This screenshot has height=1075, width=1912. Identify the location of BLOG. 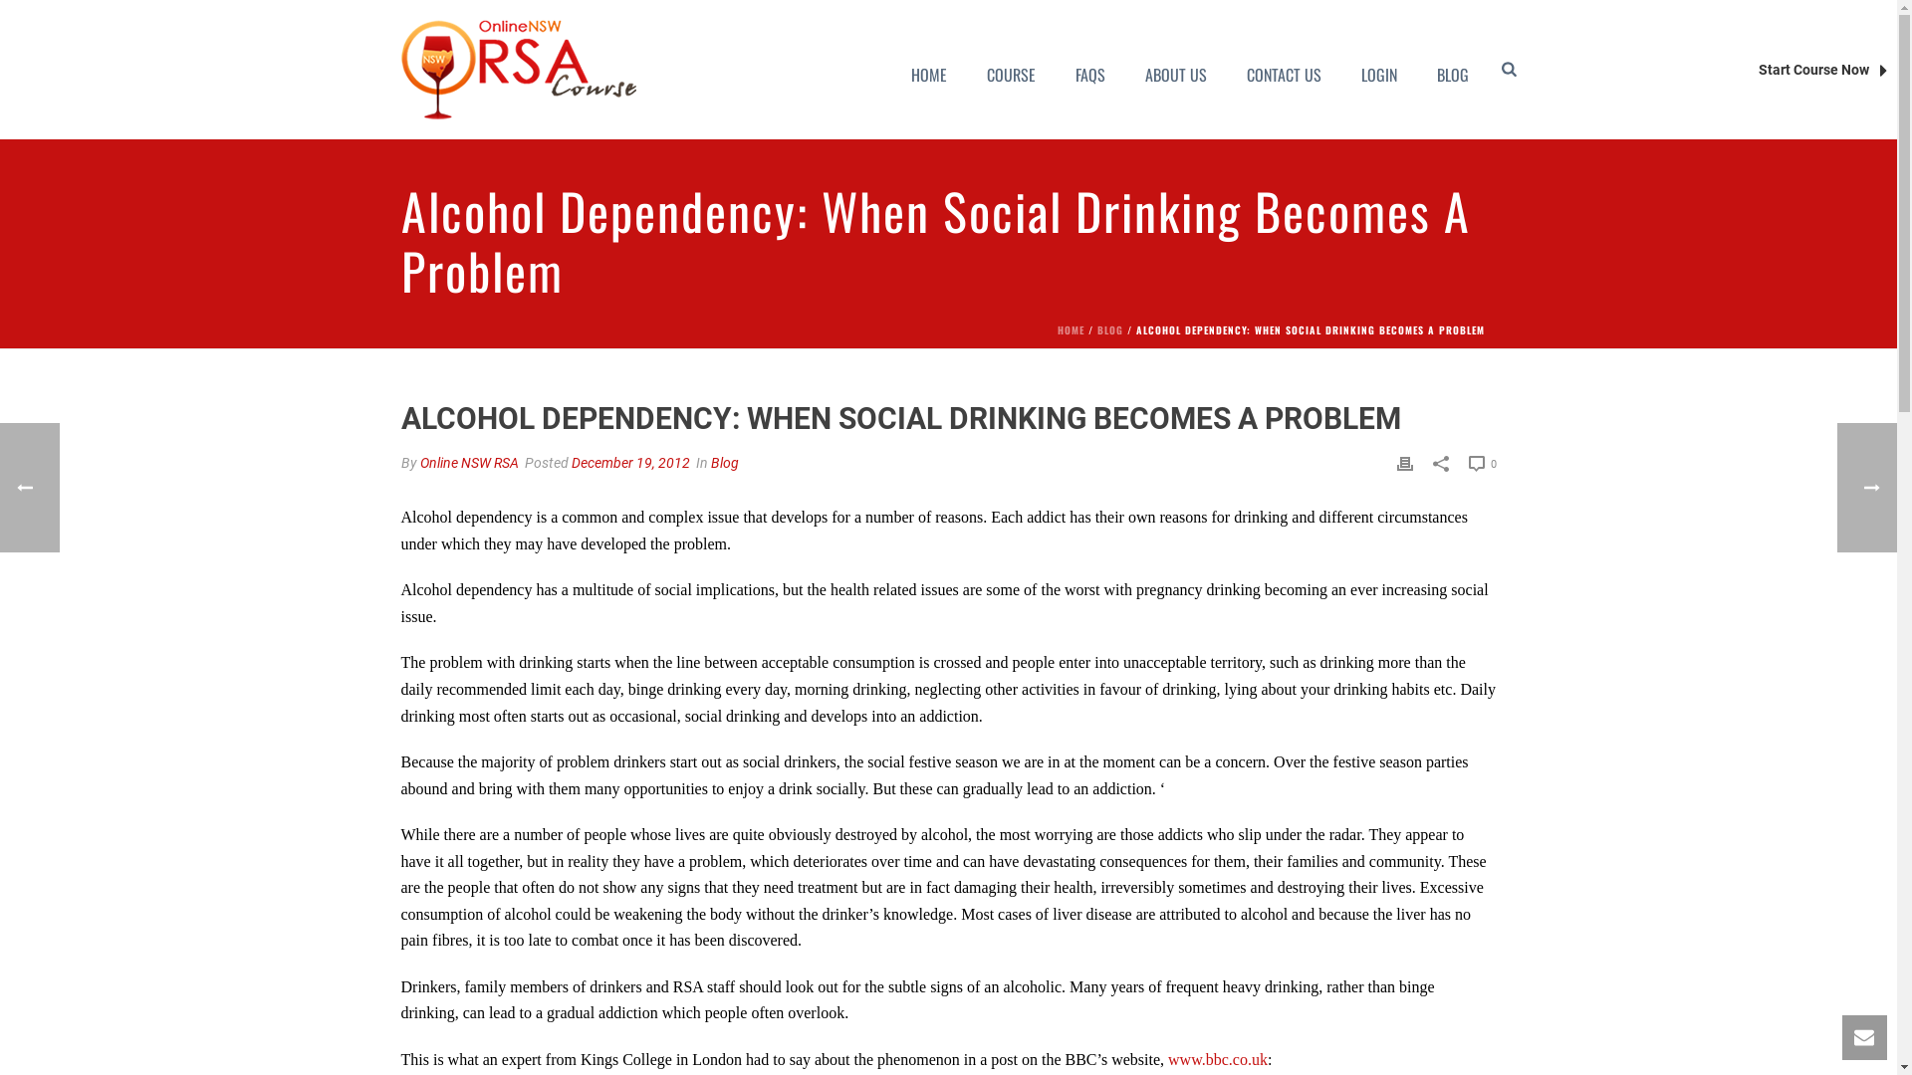
(1453, 70).